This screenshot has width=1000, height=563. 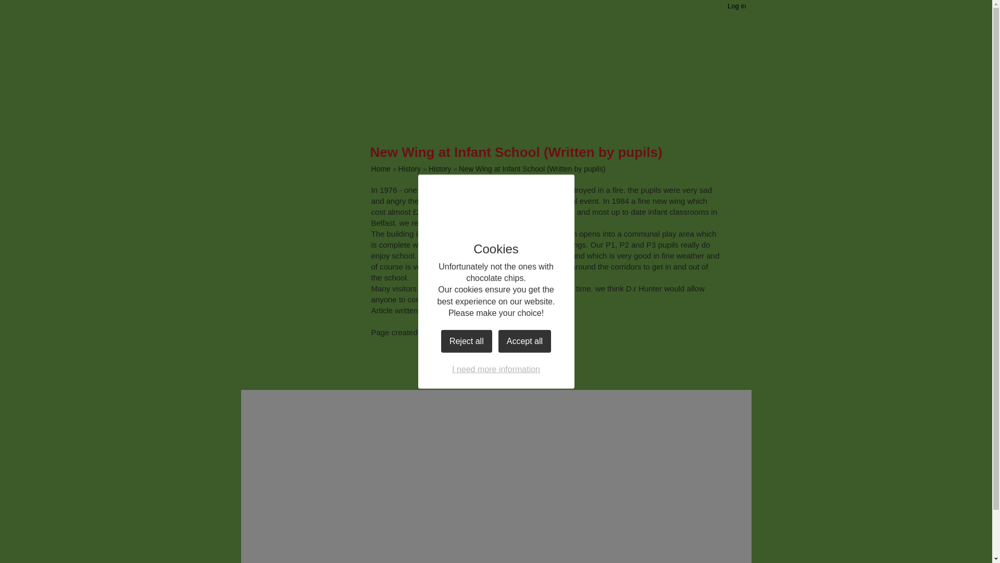 What do you see at coordinates (276, 153) in the screenshot?
I see `Key Information` at bounding box center [276, 153].